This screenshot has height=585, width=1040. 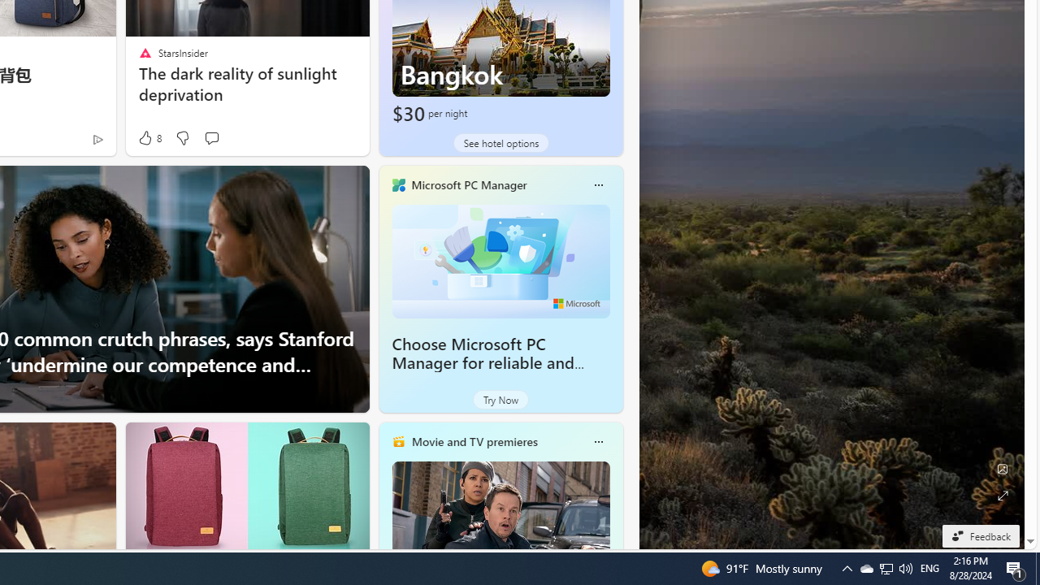 I want to click on More options, so click(x=598, y=442).